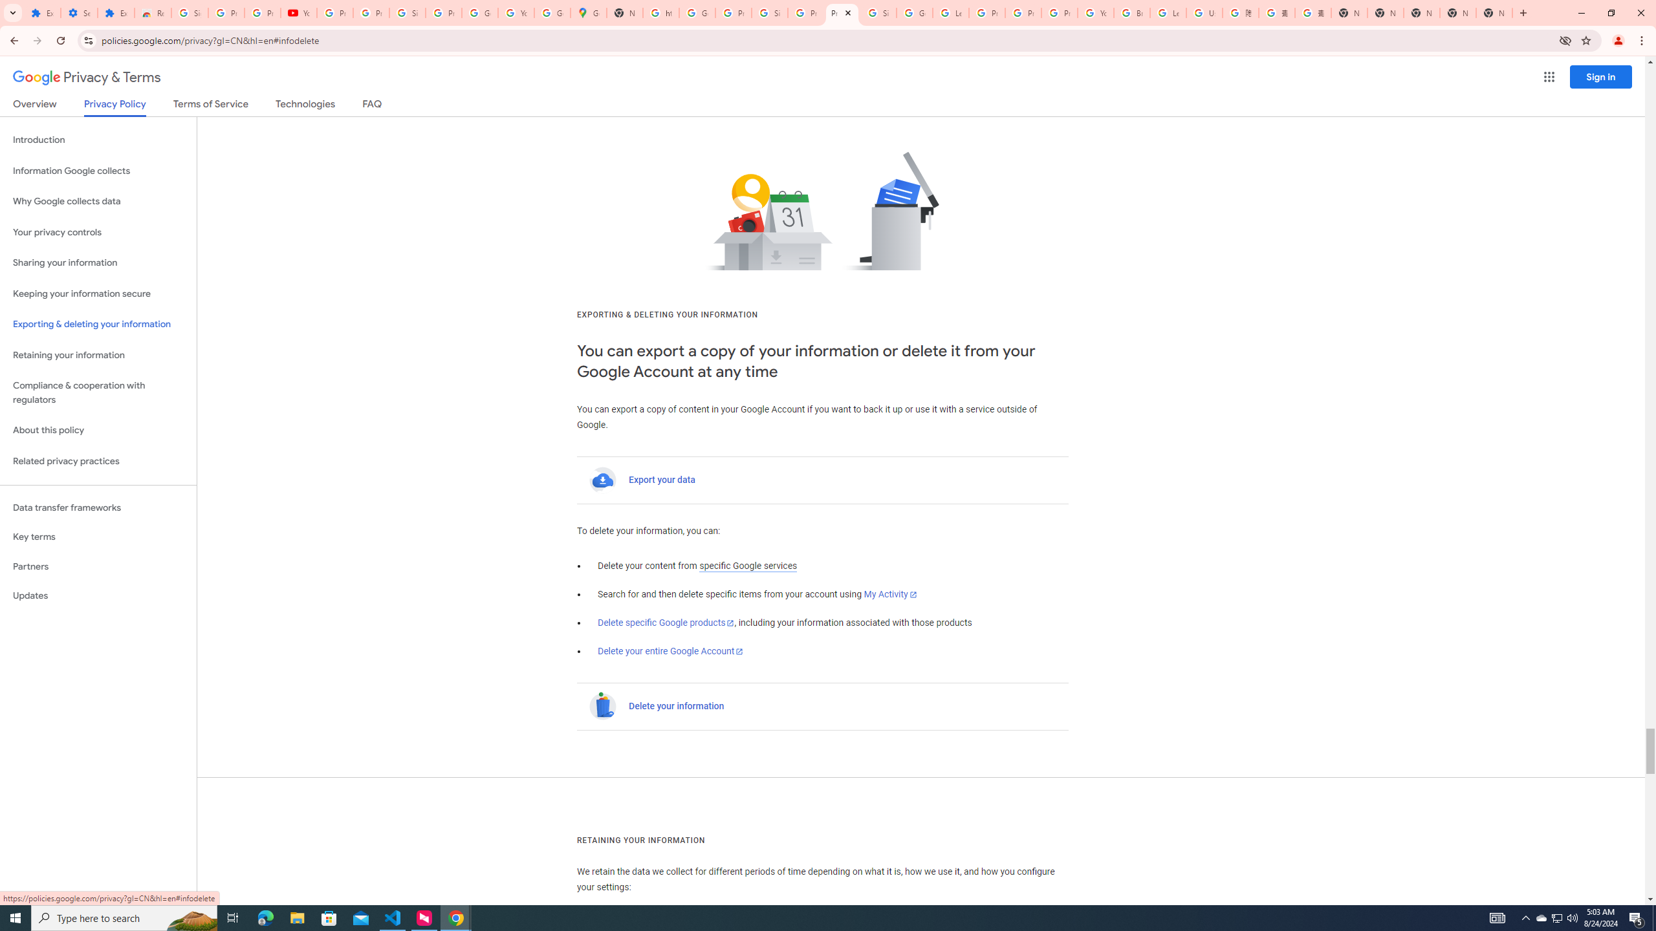 The width and height of the screenshot is (1656, 931). Describe the element at coordinates (878, 13) in the screenshot. I see `Sign in - Google Accounts` at that location.